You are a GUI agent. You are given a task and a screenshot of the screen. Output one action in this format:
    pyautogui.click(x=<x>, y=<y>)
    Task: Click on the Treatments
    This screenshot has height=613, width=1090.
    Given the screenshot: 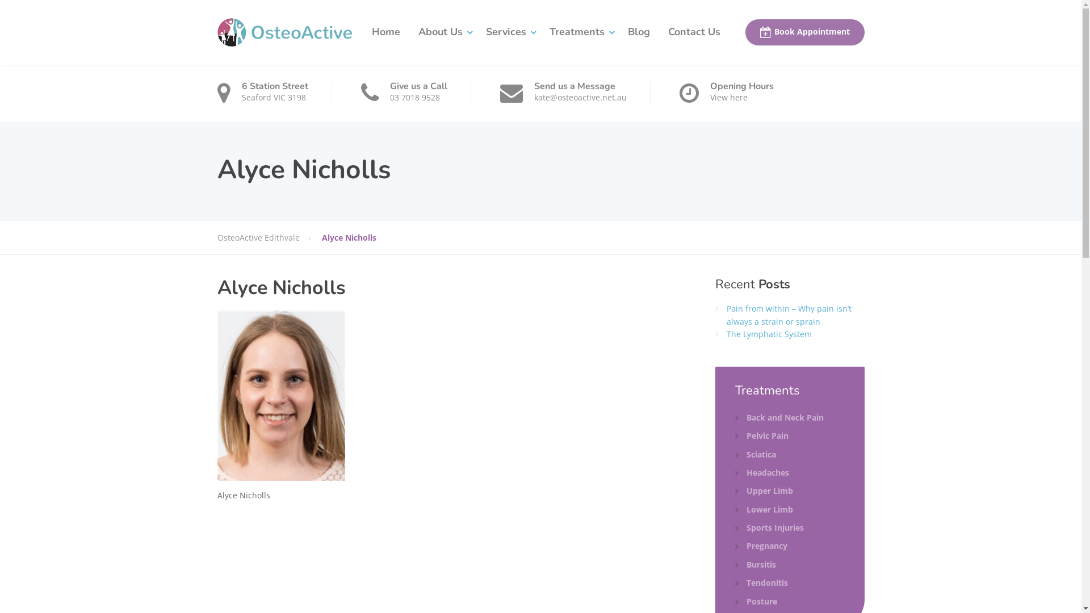 What is the action you would take?
    pyautogui.click(x=580, y=32)
    